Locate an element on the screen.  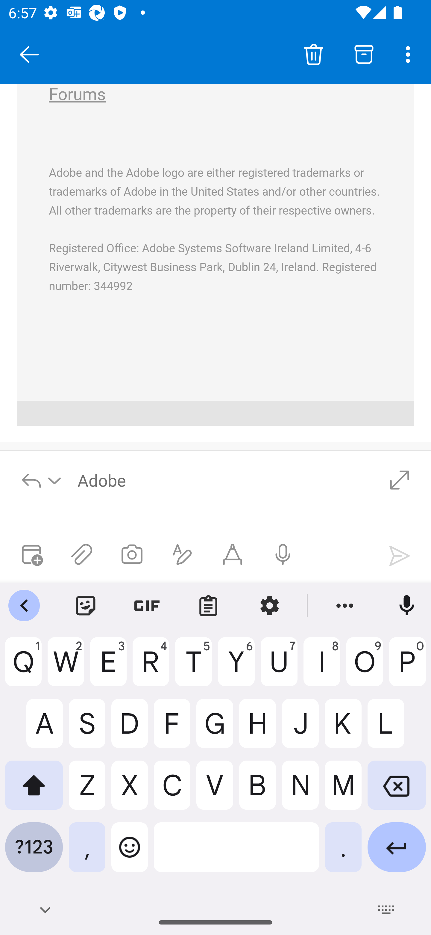
Start Ink compose is located at coordinates (232, 554).